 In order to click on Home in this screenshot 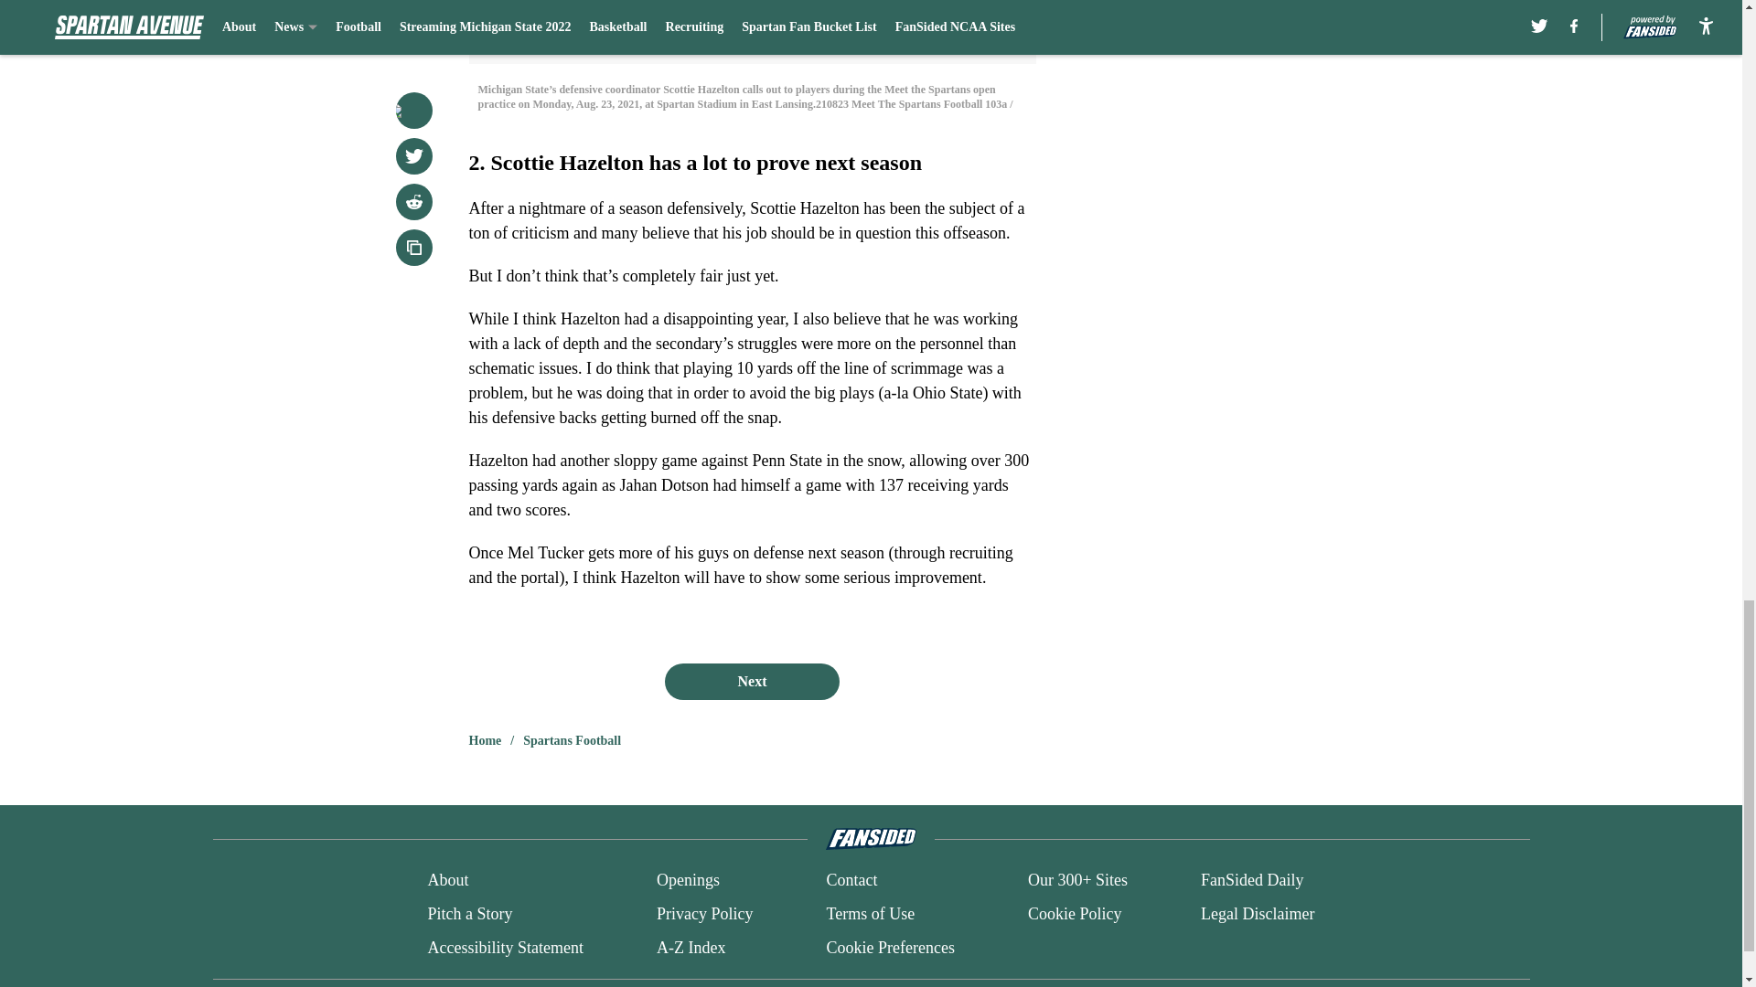, I will do `click(485, 740)`.